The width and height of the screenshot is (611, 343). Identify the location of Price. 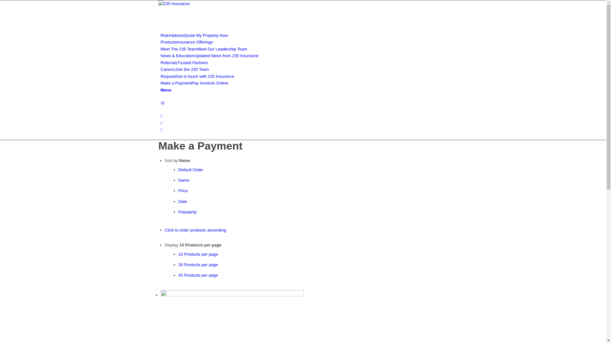
(183, 191).